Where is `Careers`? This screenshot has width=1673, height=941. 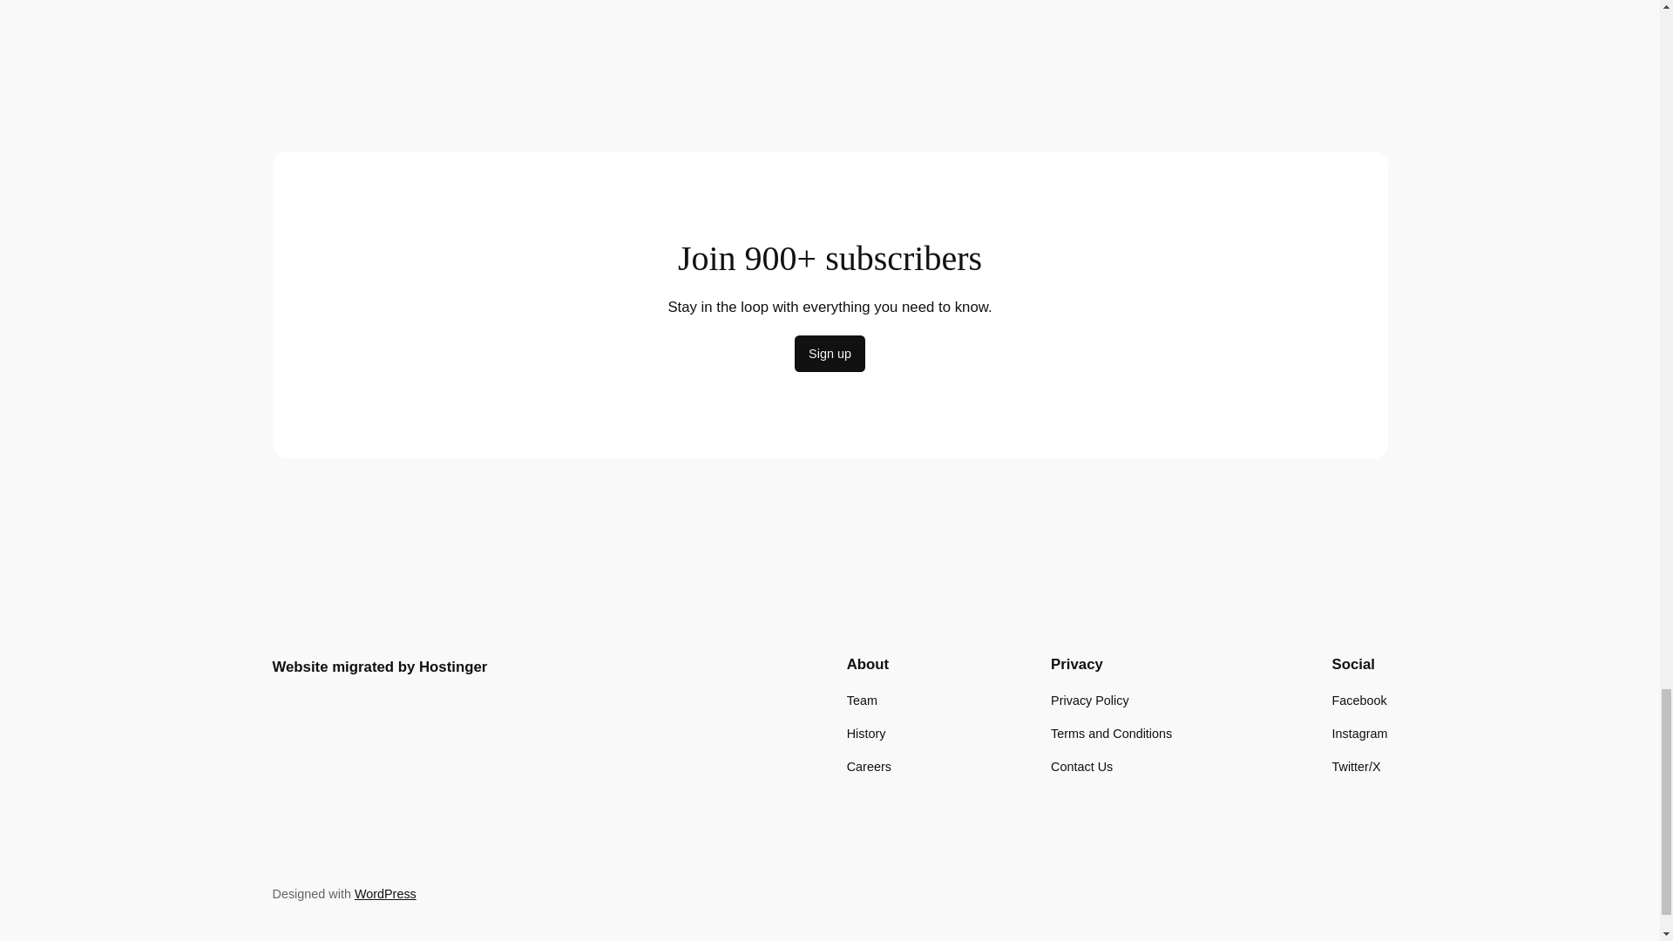 Careers is located at coordinates (869, 767).